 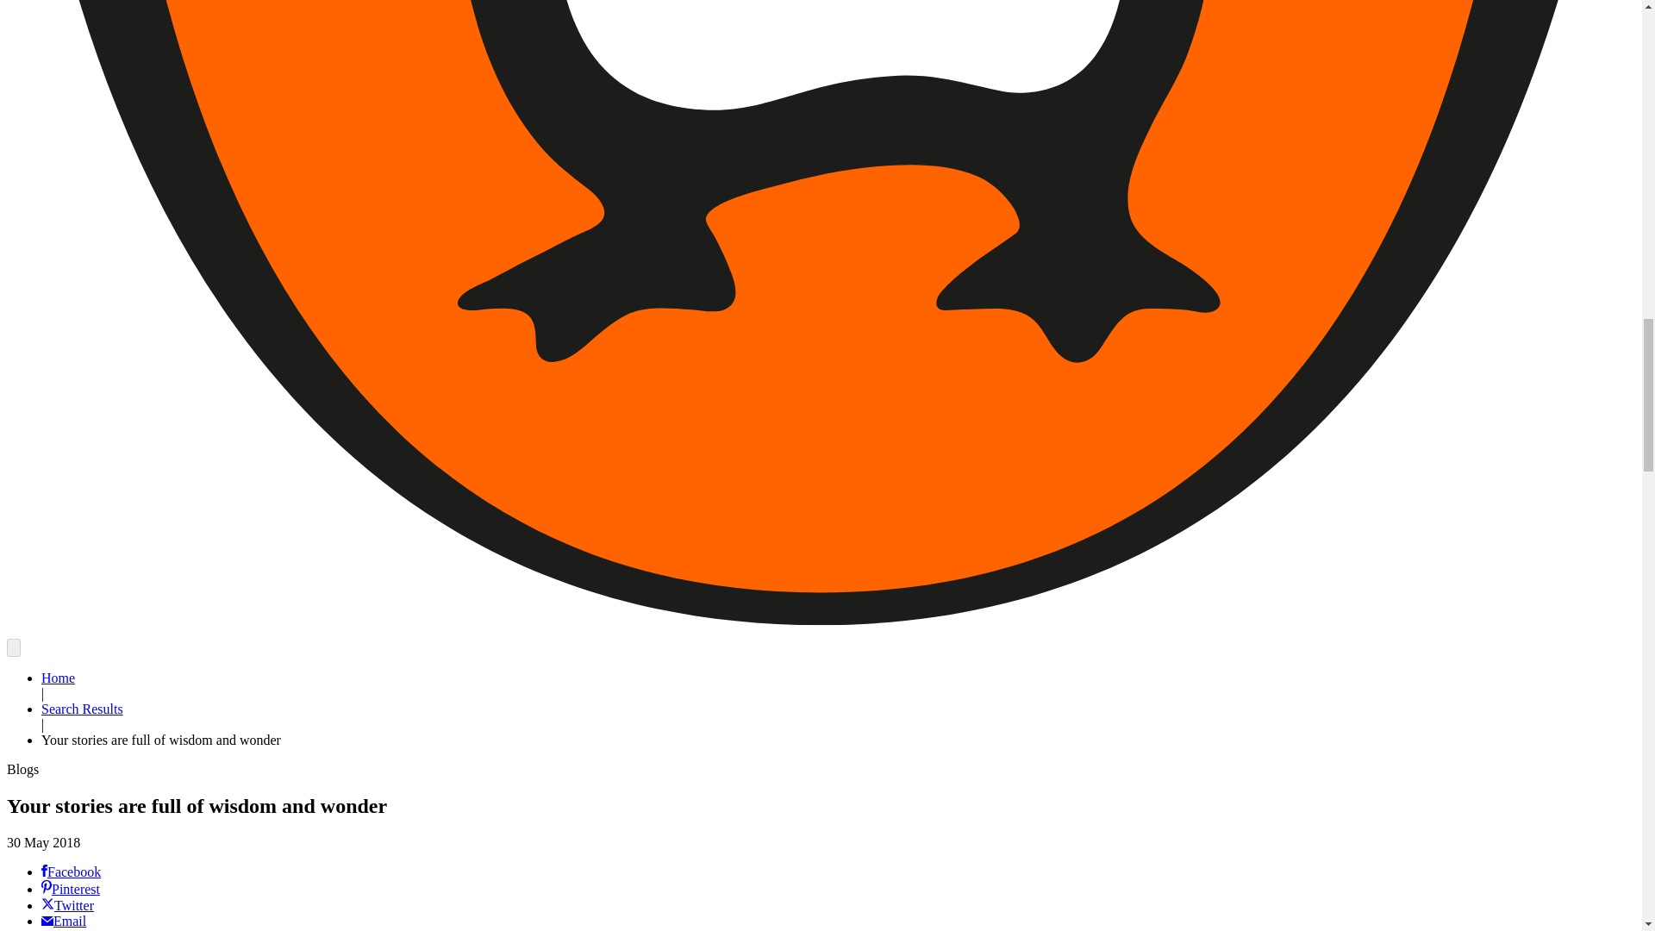 I want to click on Twitter, so click(x=67, y=905).